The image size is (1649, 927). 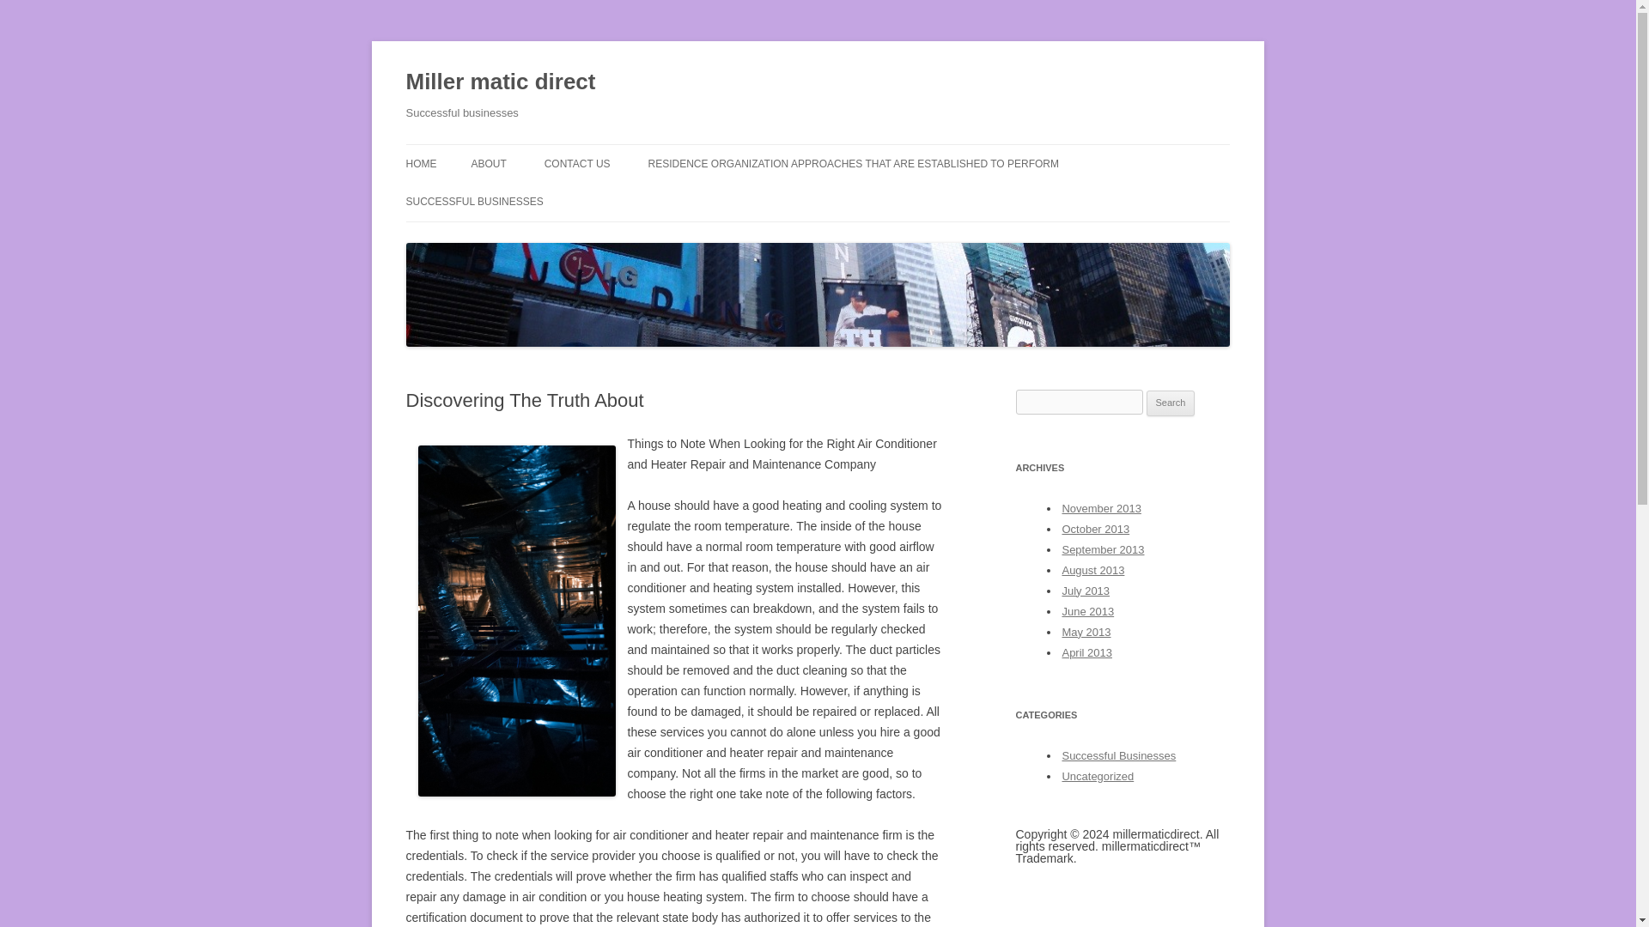 I want to click on August 2013, so click(x=1092, y=570).